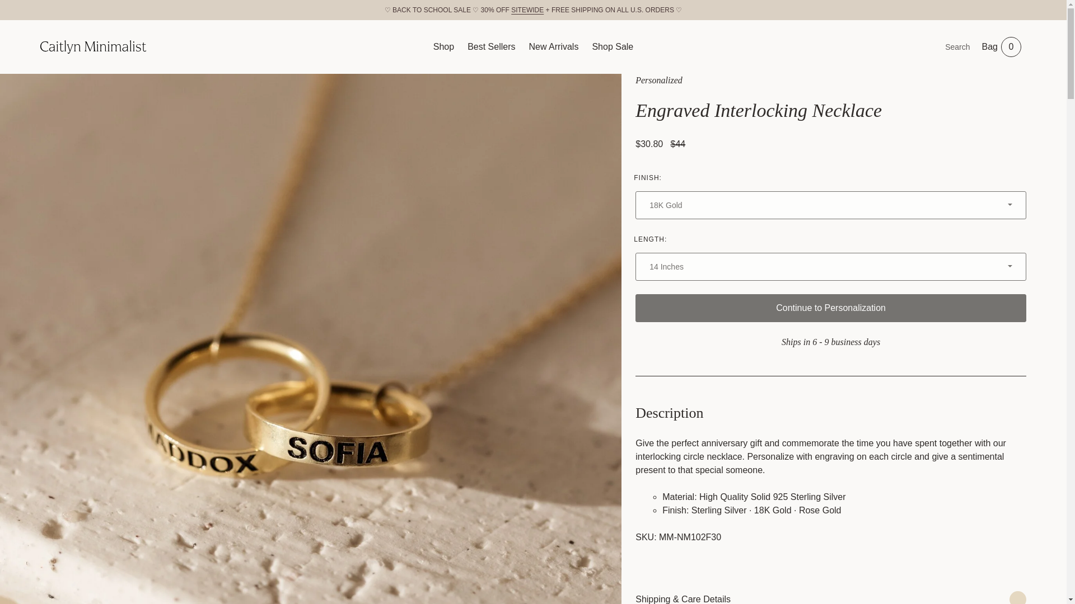  Describe the element at coordinates (527, 10) in the screenshot. I see `SITEWIDE` at that location.